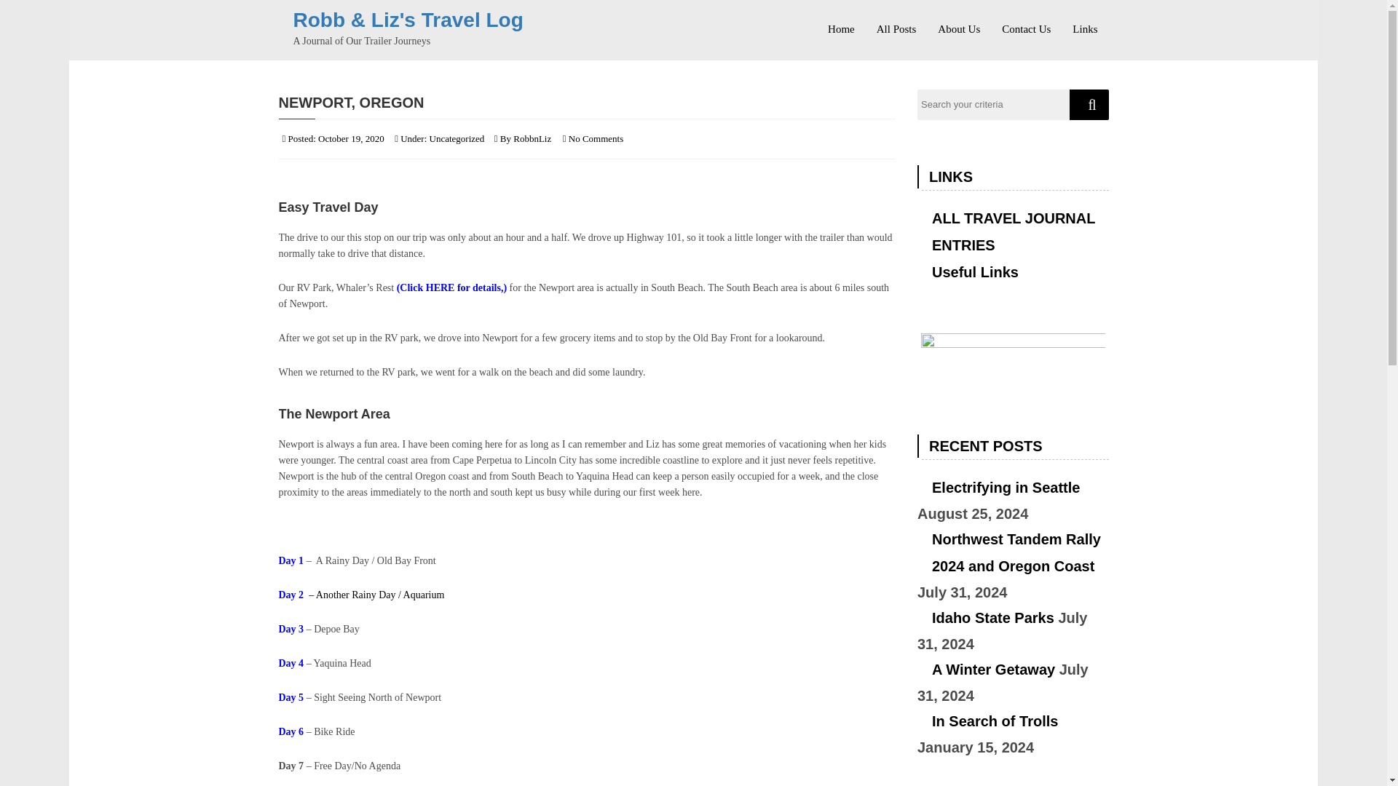 This screenshot has width=1398, height=786. What do you see at coordinates (987, 721) in the screenshot?
I see `In Search of Trolls` at bounding box center [987, 721].